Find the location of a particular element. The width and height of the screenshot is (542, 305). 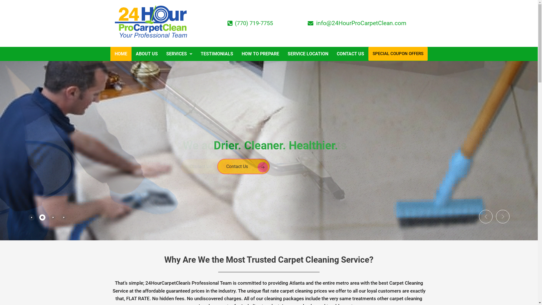

info@24HourProCarpetClean.com is located at coordinates (357, 23).